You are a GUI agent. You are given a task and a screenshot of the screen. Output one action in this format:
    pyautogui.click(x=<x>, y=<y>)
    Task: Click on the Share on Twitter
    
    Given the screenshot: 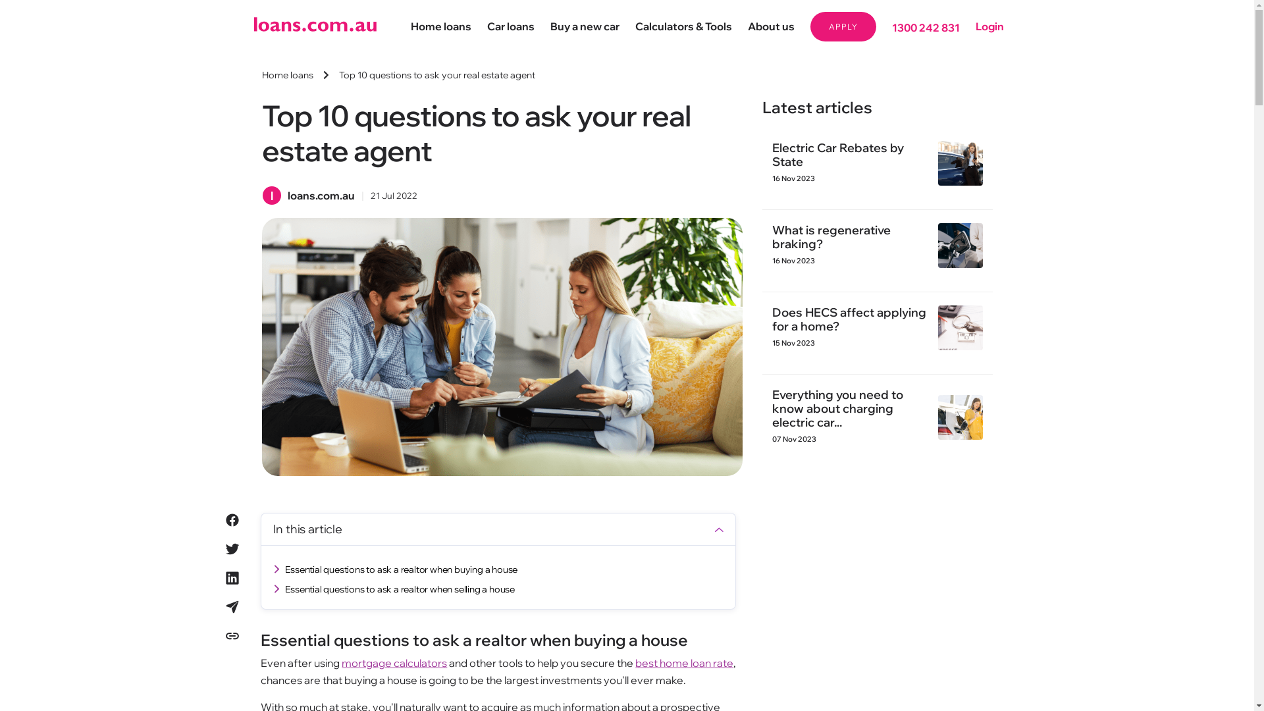 What is the action you would take?
    pyautogui.click(x=232, y=551)
    